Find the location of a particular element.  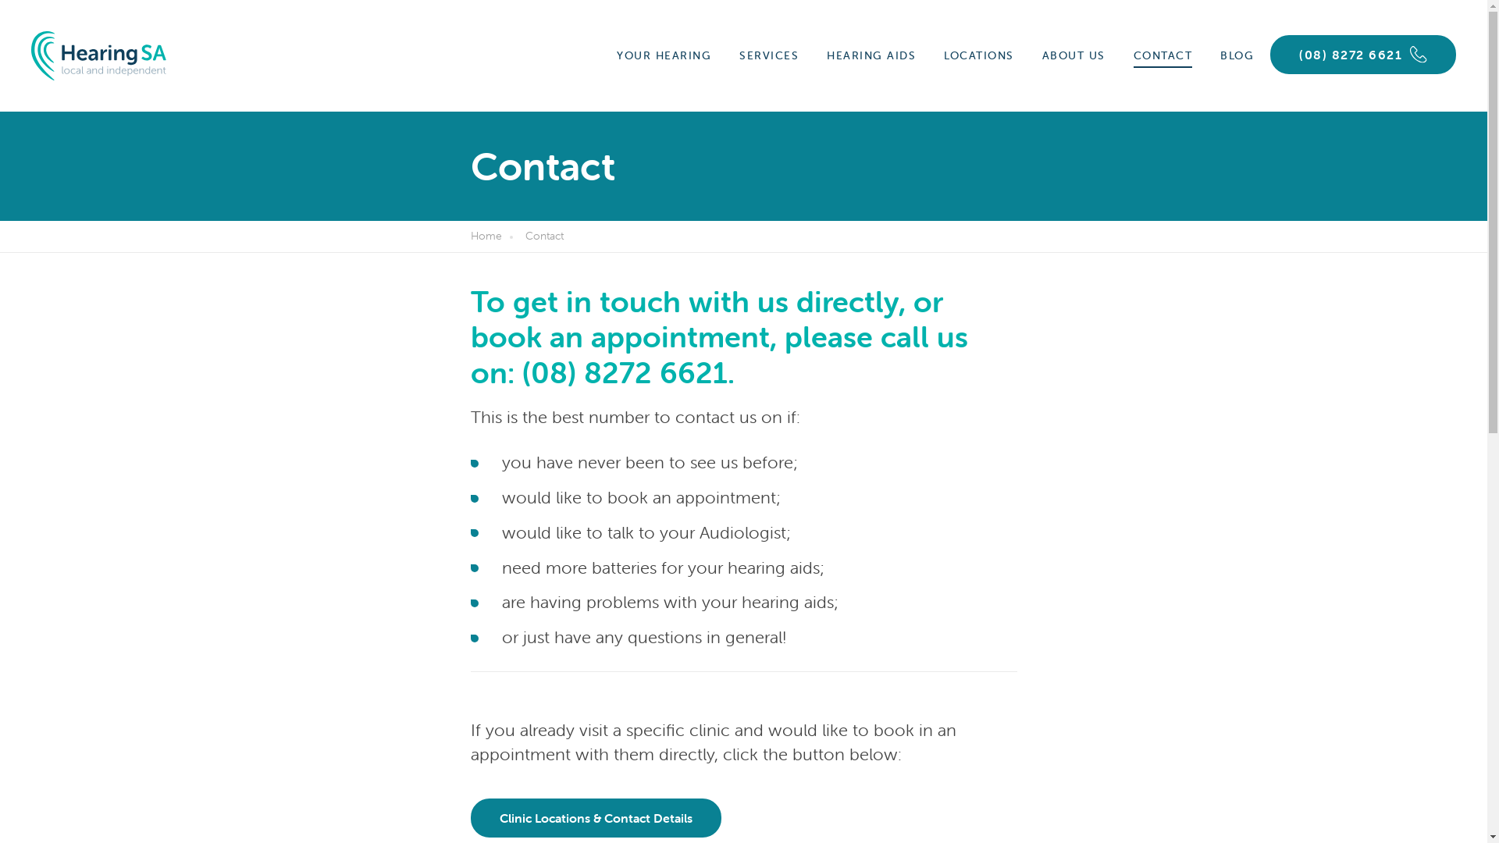

(08) 8272 6621 is located at coordinates (1363, 55).